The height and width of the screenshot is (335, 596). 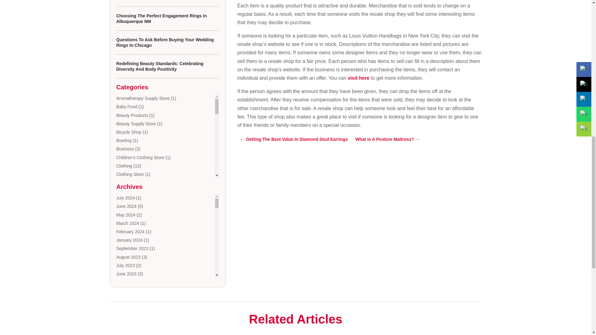 I want to click on Questions To Ask Before Buying Your Wedding Rings In Chicago, so click(x=165, y=42).